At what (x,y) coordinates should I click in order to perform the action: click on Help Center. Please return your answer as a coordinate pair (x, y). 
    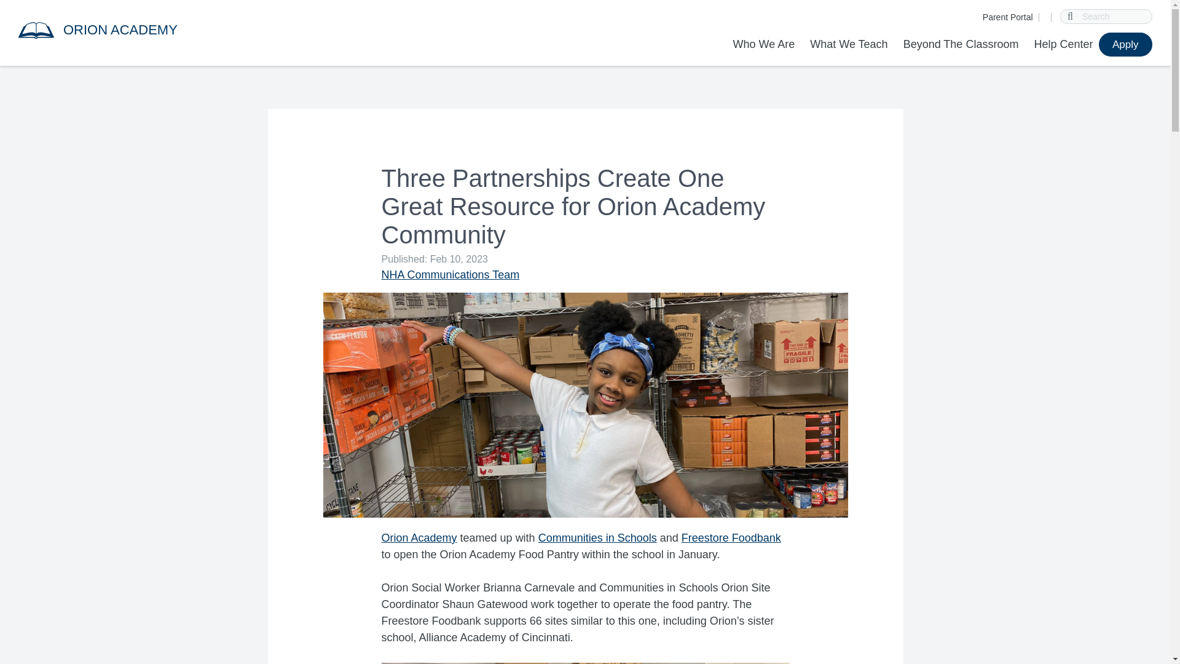
    Looking at the image, I should click on (1063, 44).